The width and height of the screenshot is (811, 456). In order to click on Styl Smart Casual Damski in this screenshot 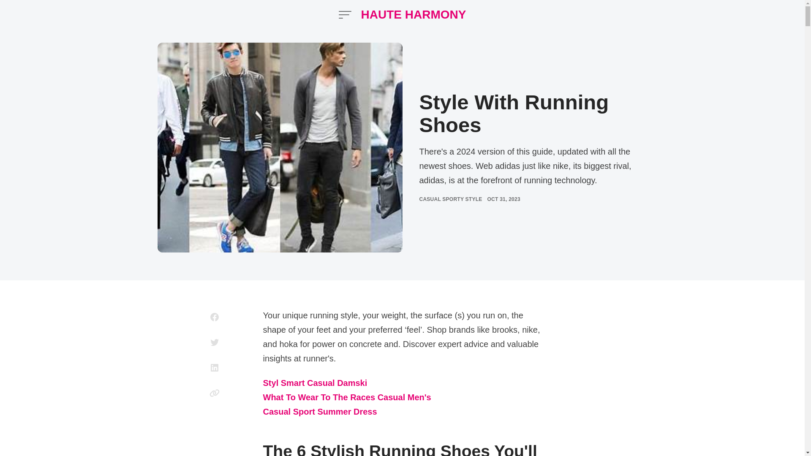, I will do `click(315, 383)`.